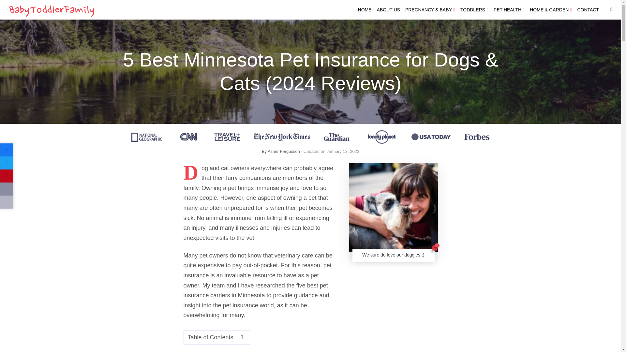 Image resolution: width=626 pixels, height=352 pixels. What do you see at coordinates (7, 189) in the screenshot?
I see `Share with Email` at bounding box center [7, 189].